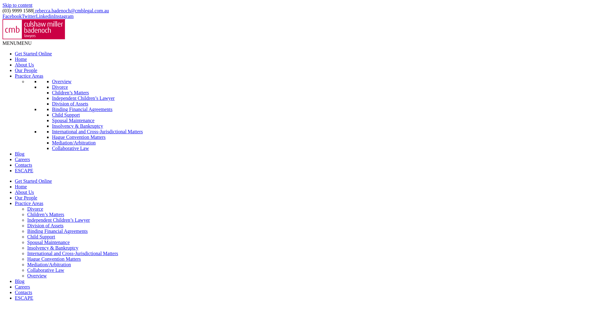 The width and height of the screenshot is (594, 334). I want to click on Linkedin, so click(45, 16).